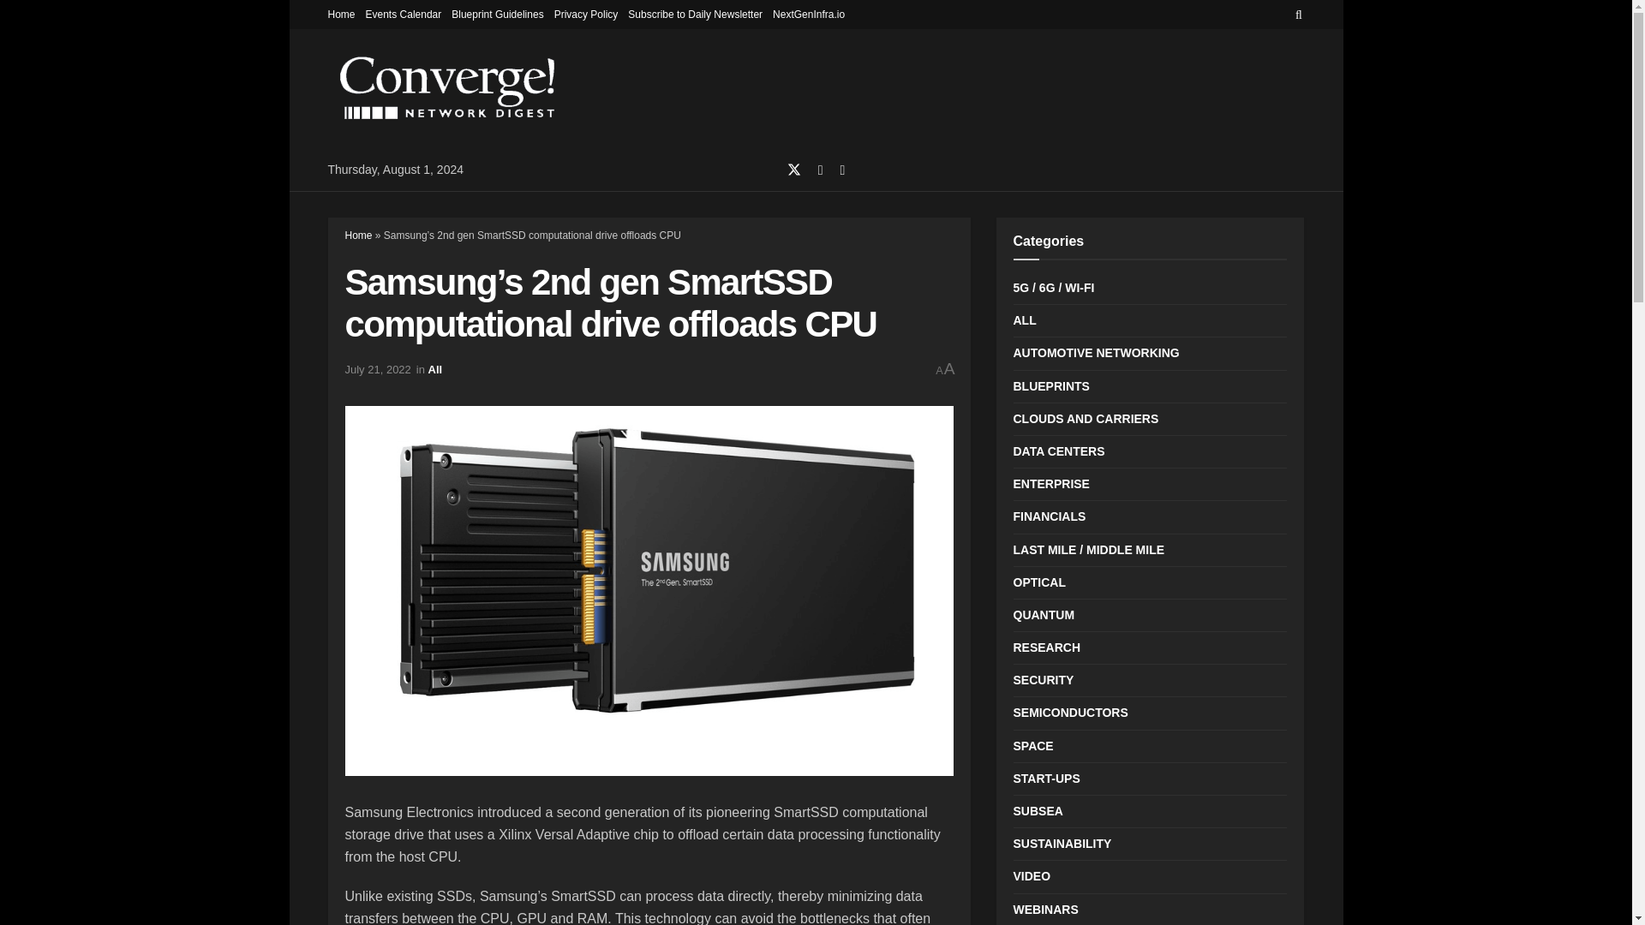 Image resolution: width=1645 pixels, height=925 pixels. I want to click on Subscribe to Daily Newsletter, so click(696, 14).